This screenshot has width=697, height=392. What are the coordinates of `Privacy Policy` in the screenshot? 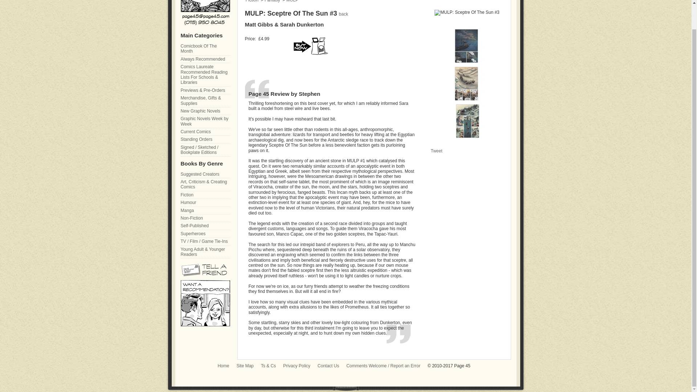 It's located at (296, 366).